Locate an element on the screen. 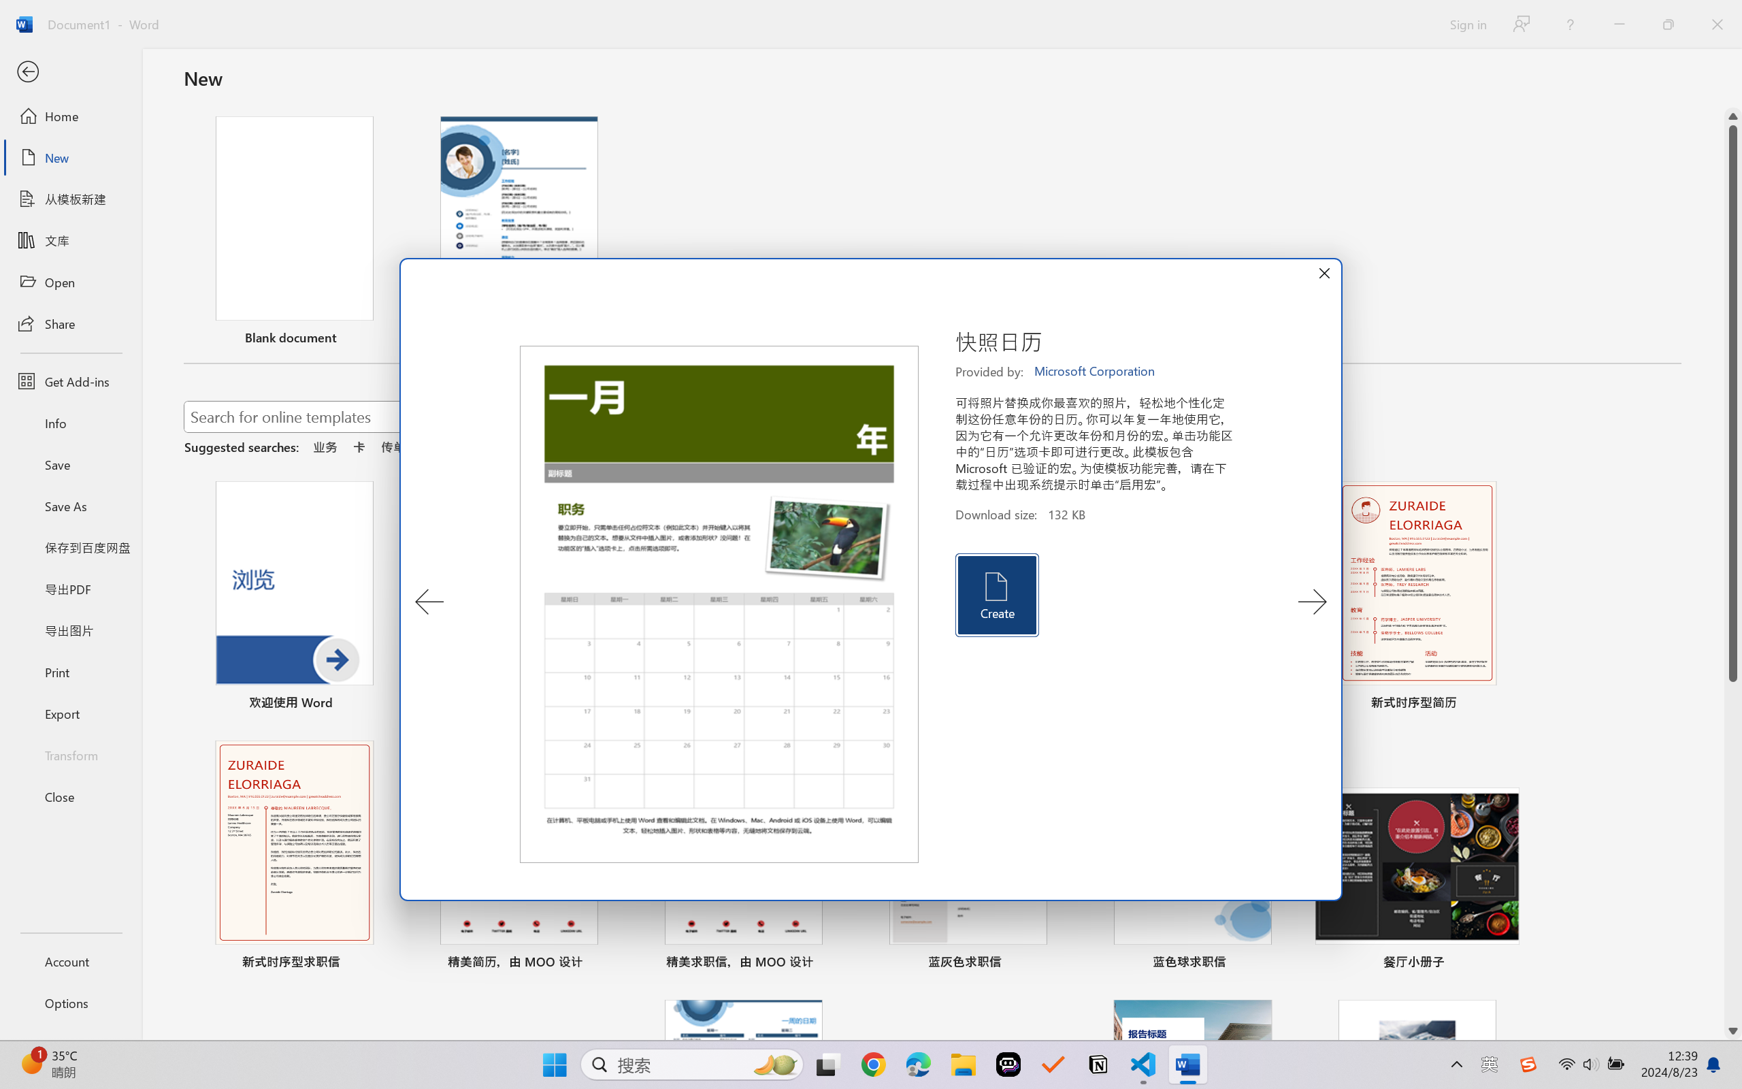  Get Add-ins is located at coordinates (71, 381).